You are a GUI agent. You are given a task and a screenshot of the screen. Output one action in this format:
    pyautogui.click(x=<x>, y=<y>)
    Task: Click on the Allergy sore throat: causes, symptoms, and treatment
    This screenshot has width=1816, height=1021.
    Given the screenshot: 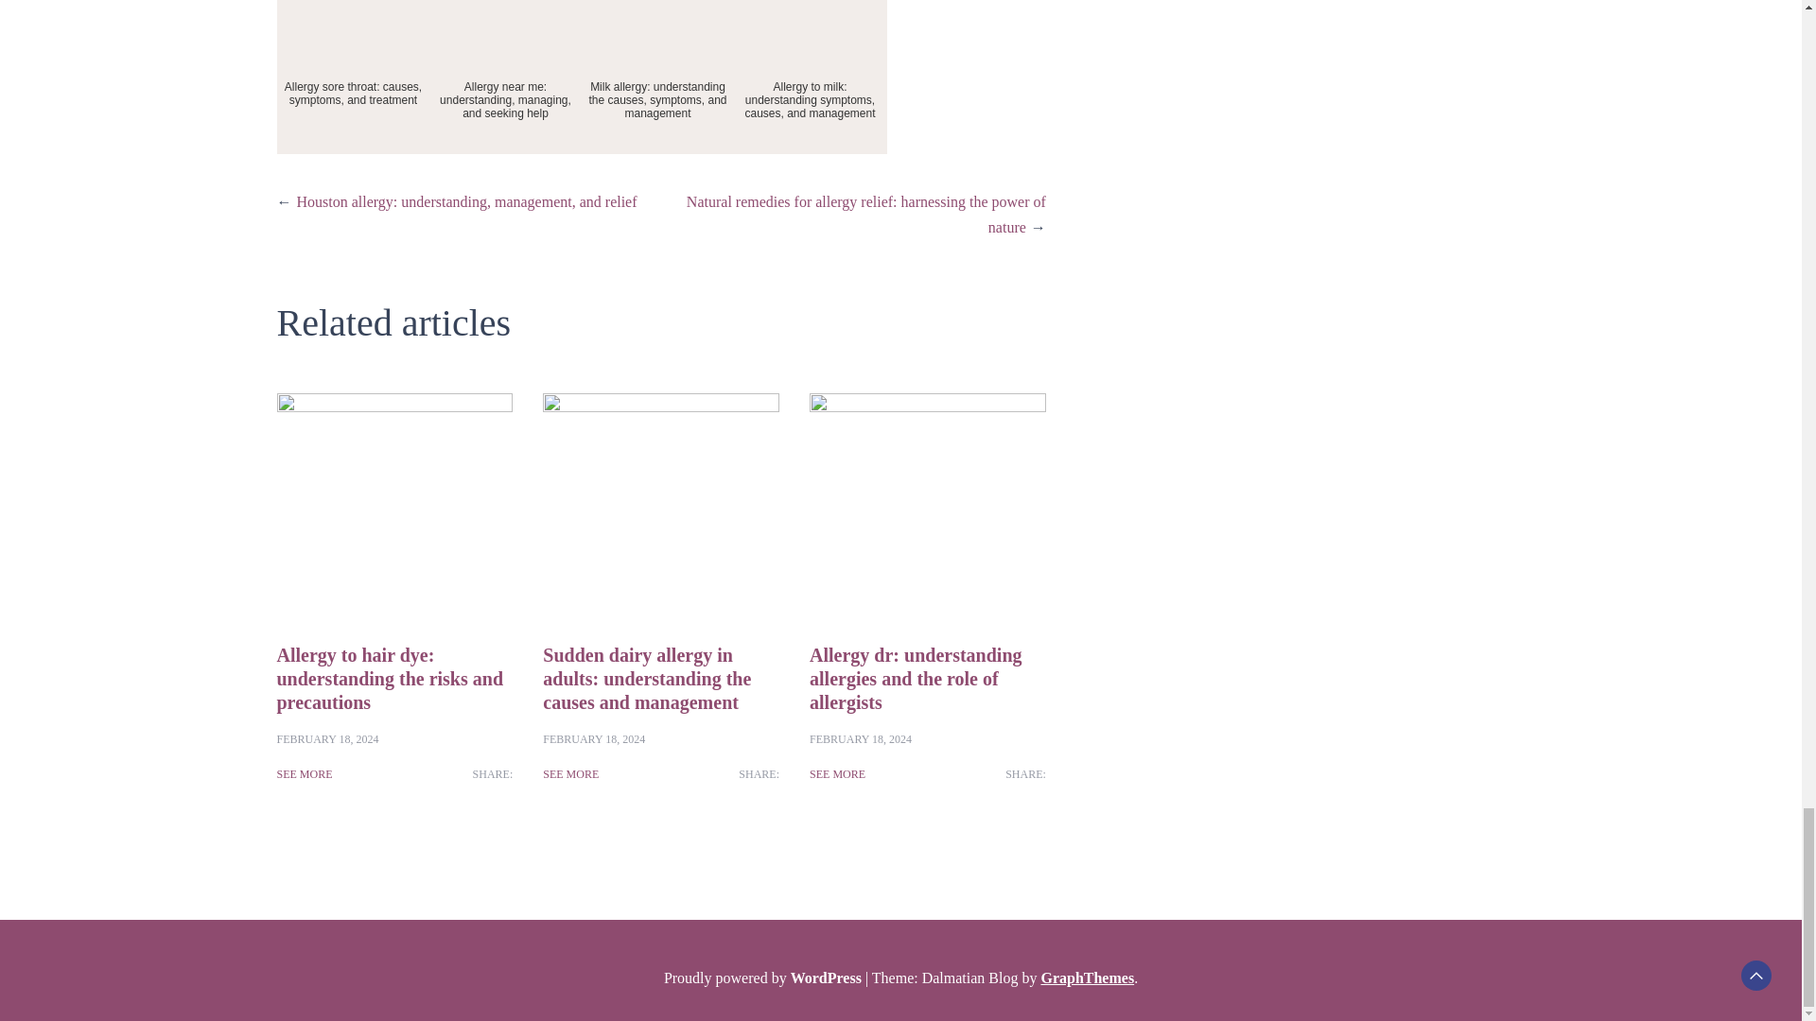 What is the action you would take?
    pyautogui.click(x=352, y=78)
    